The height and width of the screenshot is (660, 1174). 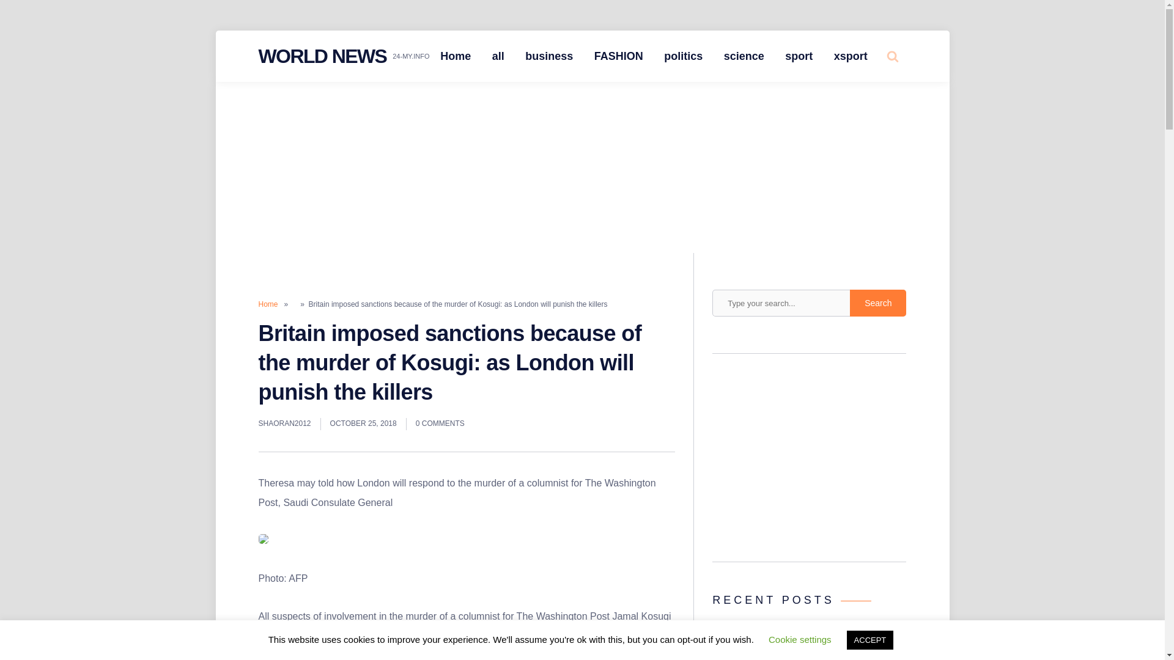 I want to click on FASHION, so click(x=619, y=56).